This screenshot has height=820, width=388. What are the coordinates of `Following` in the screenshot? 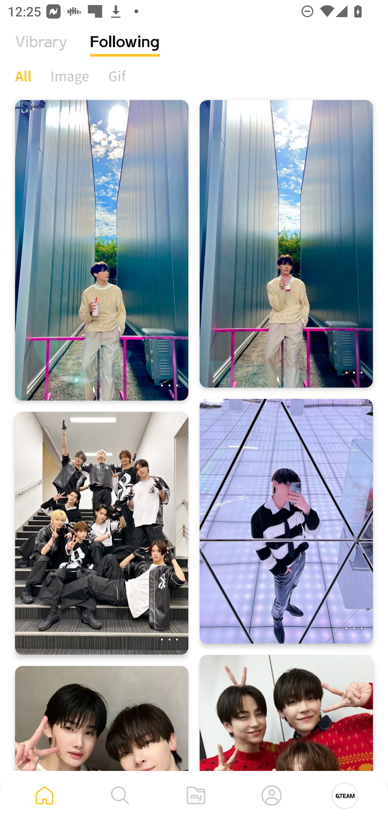 It's located at (125, 50).